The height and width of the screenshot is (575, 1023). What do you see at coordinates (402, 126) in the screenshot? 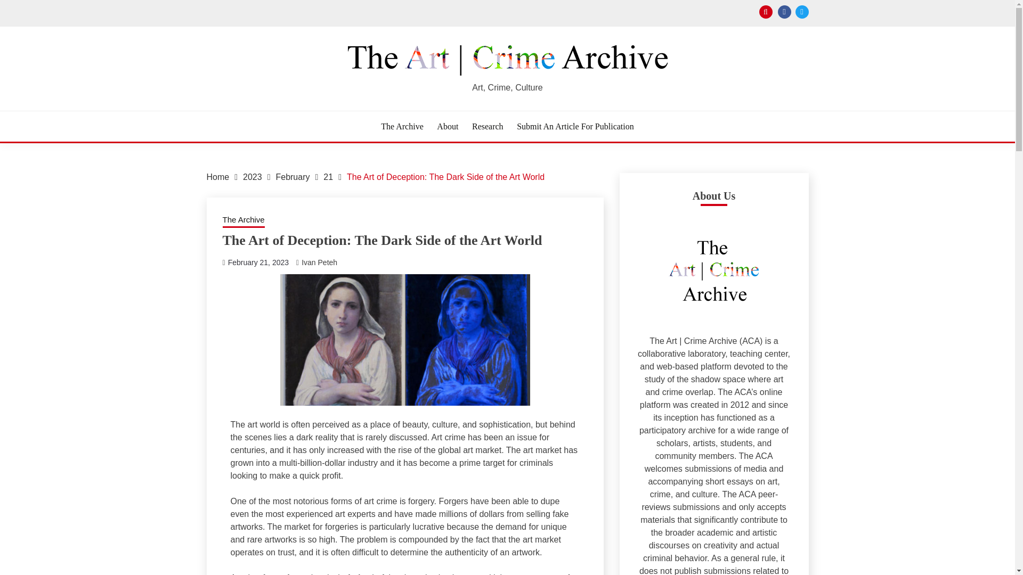
I see `The Archive` at bounding box center [402, 126].